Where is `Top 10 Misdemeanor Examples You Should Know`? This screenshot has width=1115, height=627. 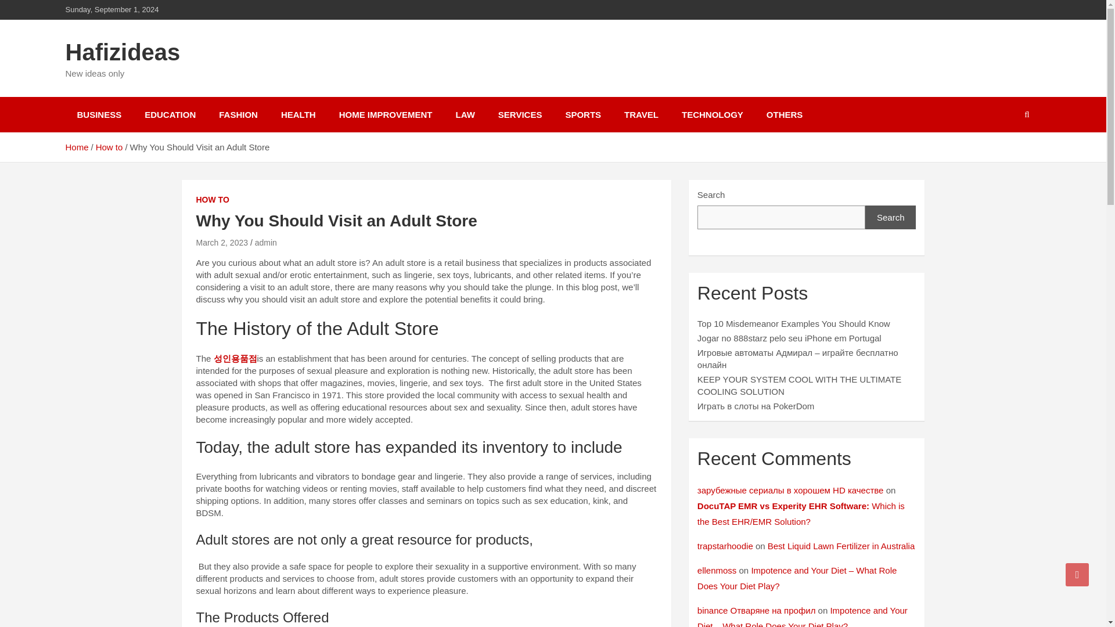 Top 10 Misdemeanor Examples You Should Know is located at coordinates (793, 323).